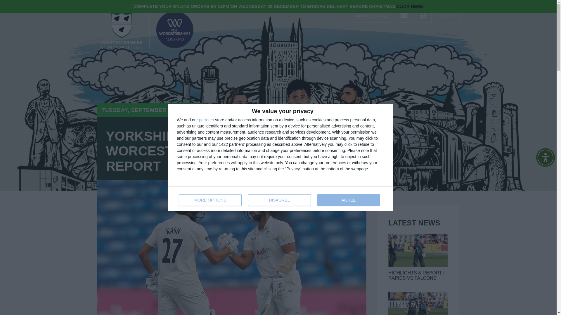  I want to click on View account, so click(371, 15).